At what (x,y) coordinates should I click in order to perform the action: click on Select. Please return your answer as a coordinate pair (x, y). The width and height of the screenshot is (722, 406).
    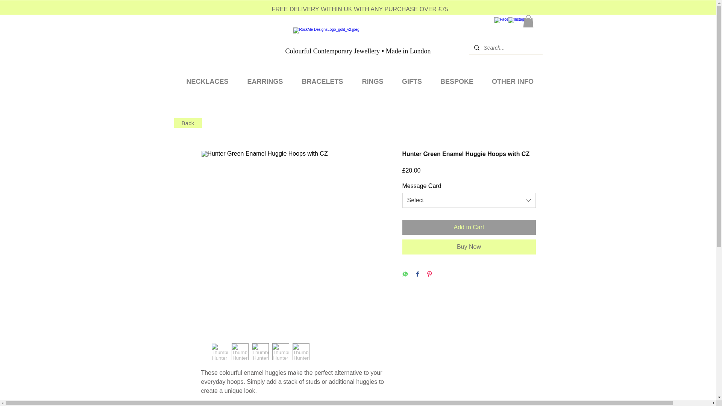
    Looking at the image, I should click on (469, 200).